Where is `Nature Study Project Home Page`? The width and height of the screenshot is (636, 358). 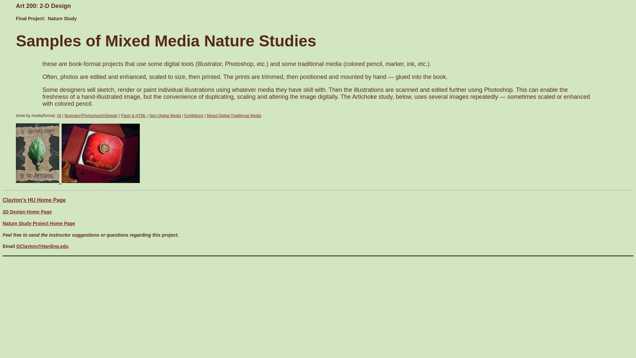 Nature Study Project Home Page is located at coordinates (38, 223).